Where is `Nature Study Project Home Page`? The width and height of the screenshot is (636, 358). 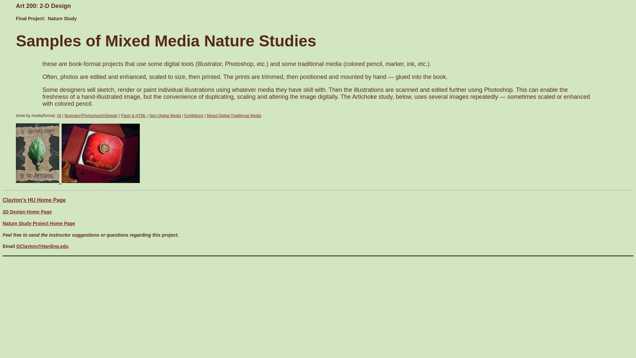 Nature Study Project Home Page is located at coordinates (38, 223).